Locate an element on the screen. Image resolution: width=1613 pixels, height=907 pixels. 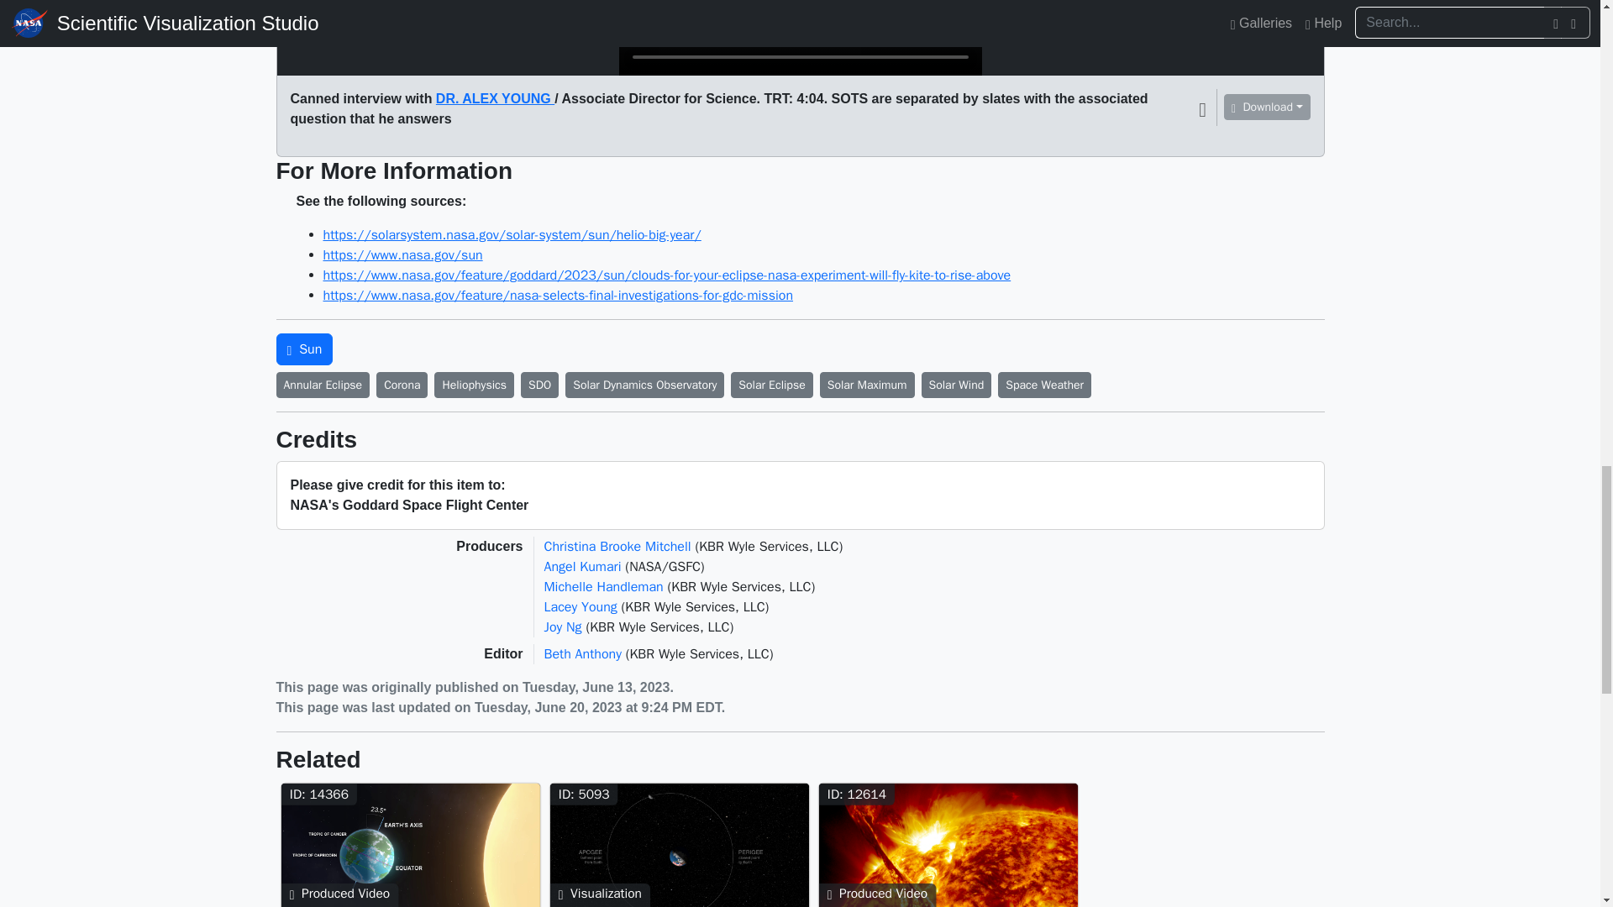
Download is located at coordinates (1267, 107).